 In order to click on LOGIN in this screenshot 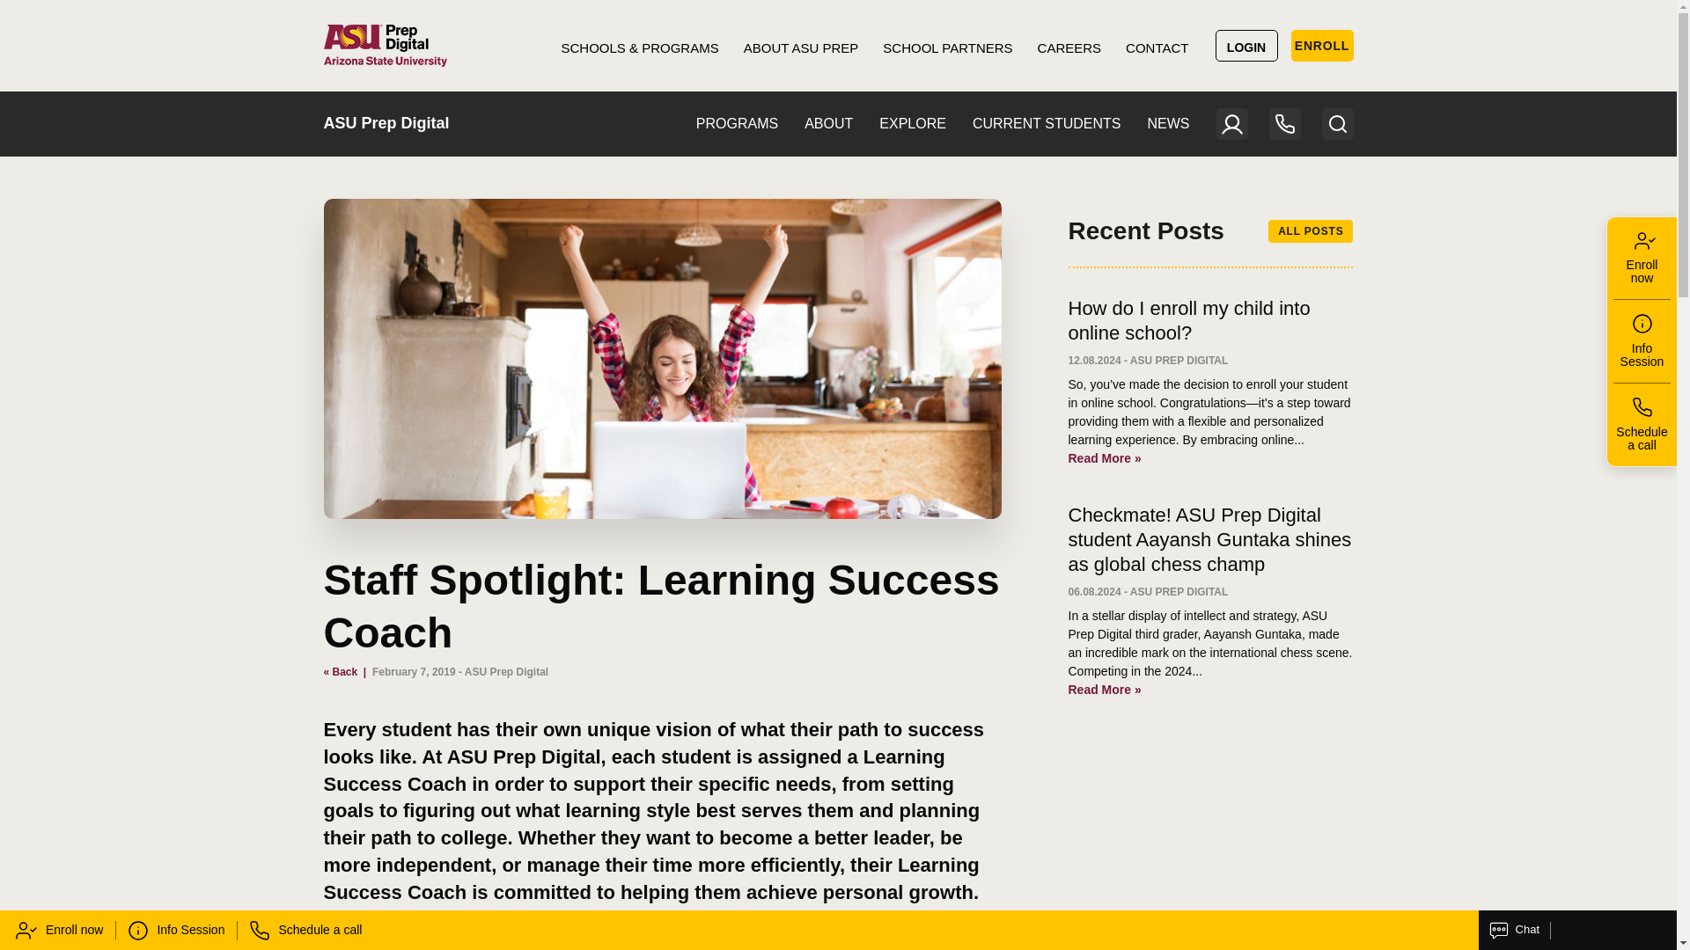, I will do `click(1246, 46)`.